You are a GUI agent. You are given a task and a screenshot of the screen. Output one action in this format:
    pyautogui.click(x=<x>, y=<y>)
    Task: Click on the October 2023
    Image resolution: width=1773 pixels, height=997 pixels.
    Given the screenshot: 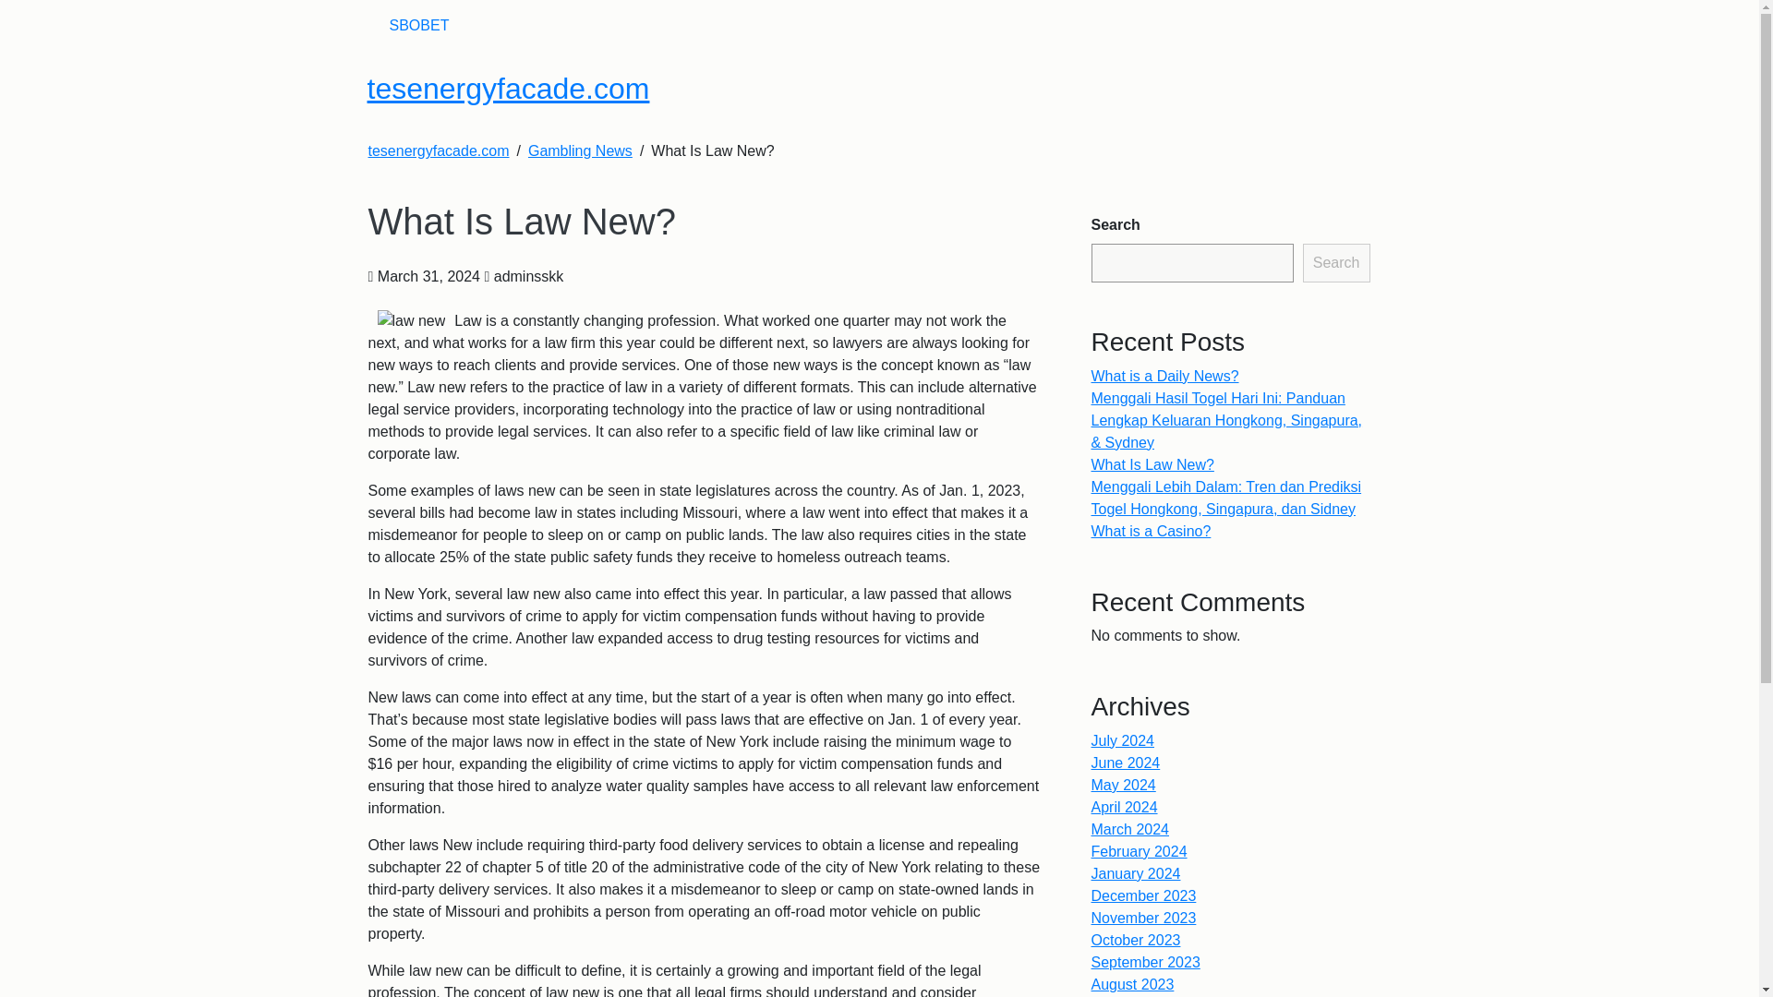 What is the action you would take?
    pyautogui.click(x=1136, y=940)
    